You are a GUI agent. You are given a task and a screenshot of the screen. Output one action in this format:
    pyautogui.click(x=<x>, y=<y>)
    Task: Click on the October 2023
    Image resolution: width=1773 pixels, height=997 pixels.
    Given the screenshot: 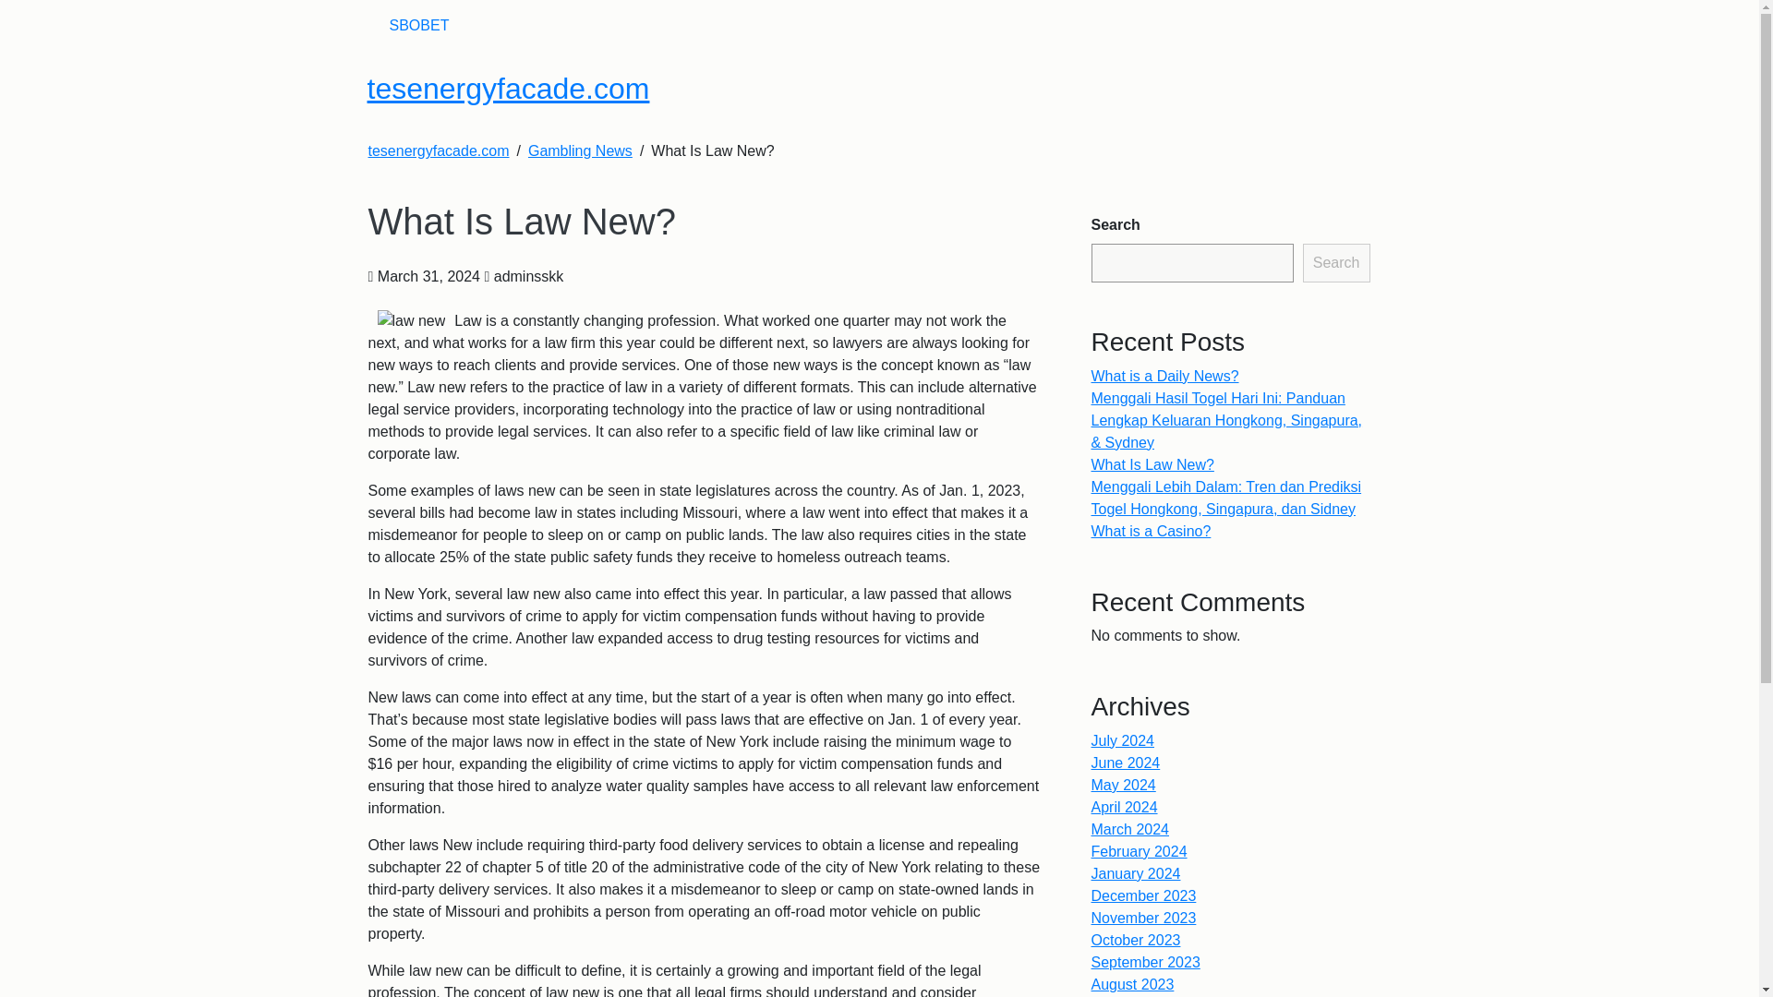 What is the action you would take?
    pyautogui.click(x=1136, y=940)
    